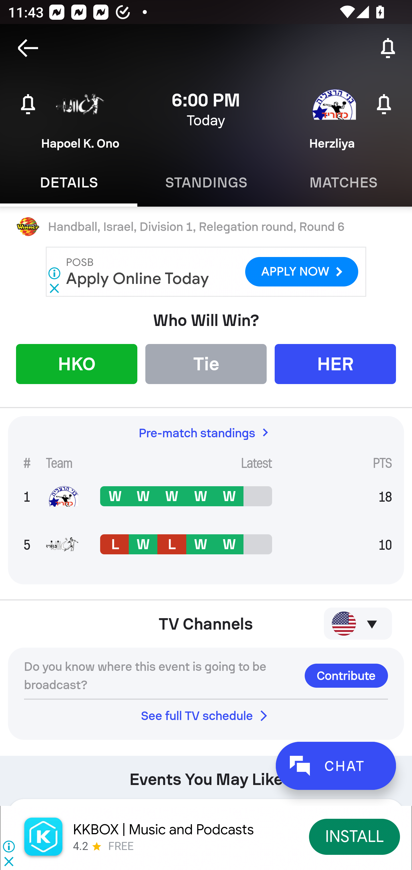 The height and width of the screenshot is (870, 412). What do you see at coordinates (163, 829) in the screenshot?
I see `KKBOX | Music and Podcasts` at bounding box center [163, 829].